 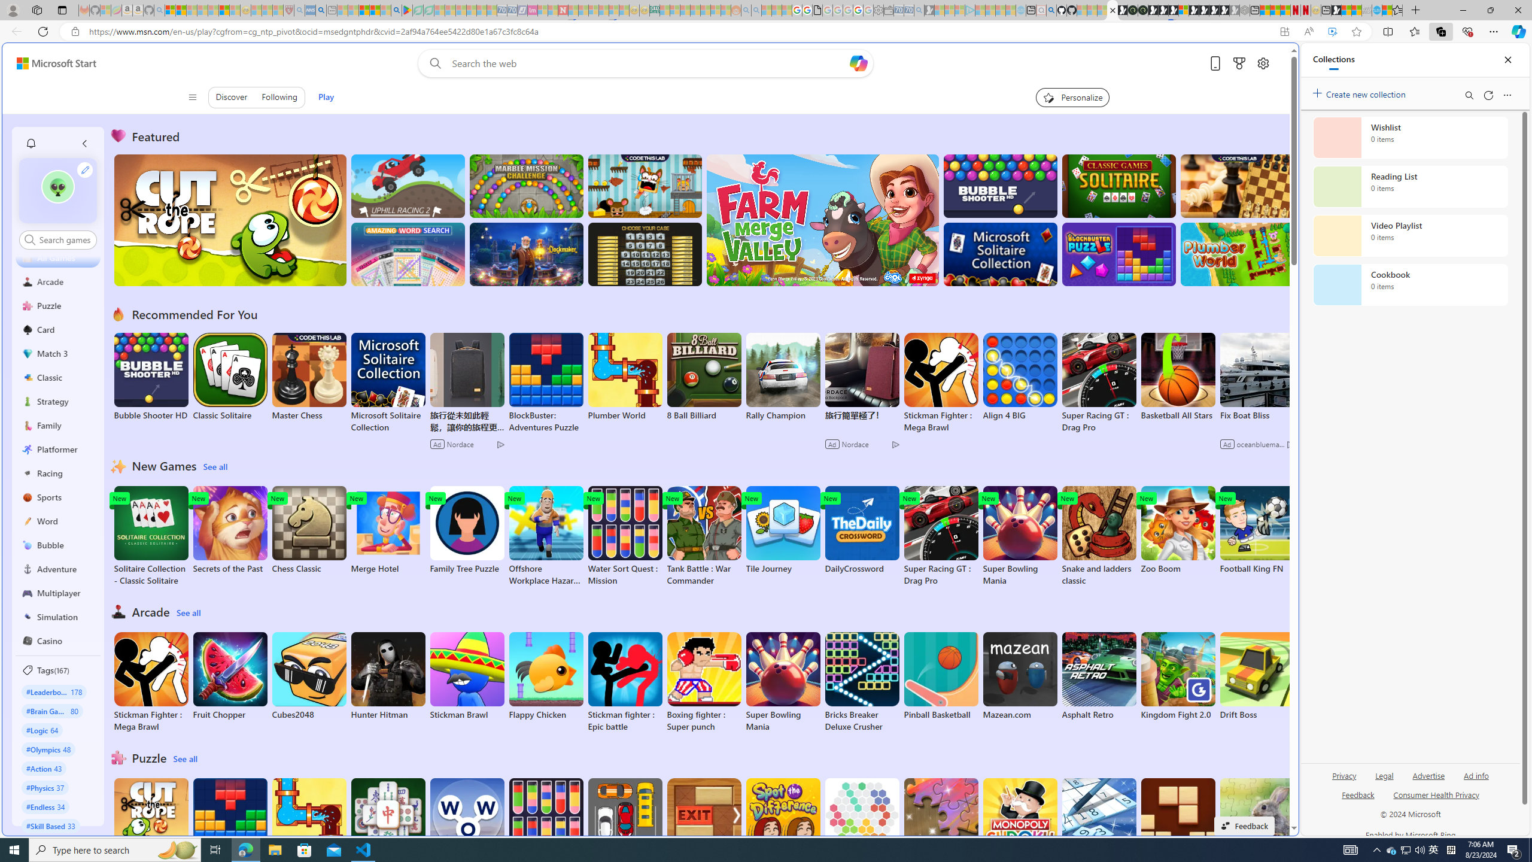 I want to click on Microsoft Solitaire Collection, so click(x=388, y=383).